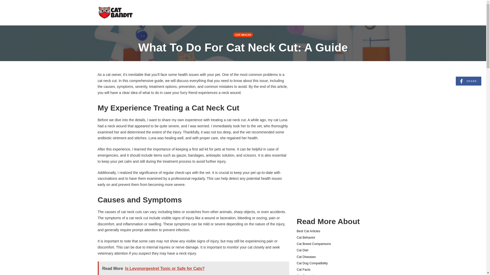 This screenshot has width=490, height=275. What do you see at coordinates (313, 244) in the screenshot?
I see `CAT HEALTH` at bounding box center [313, 244].